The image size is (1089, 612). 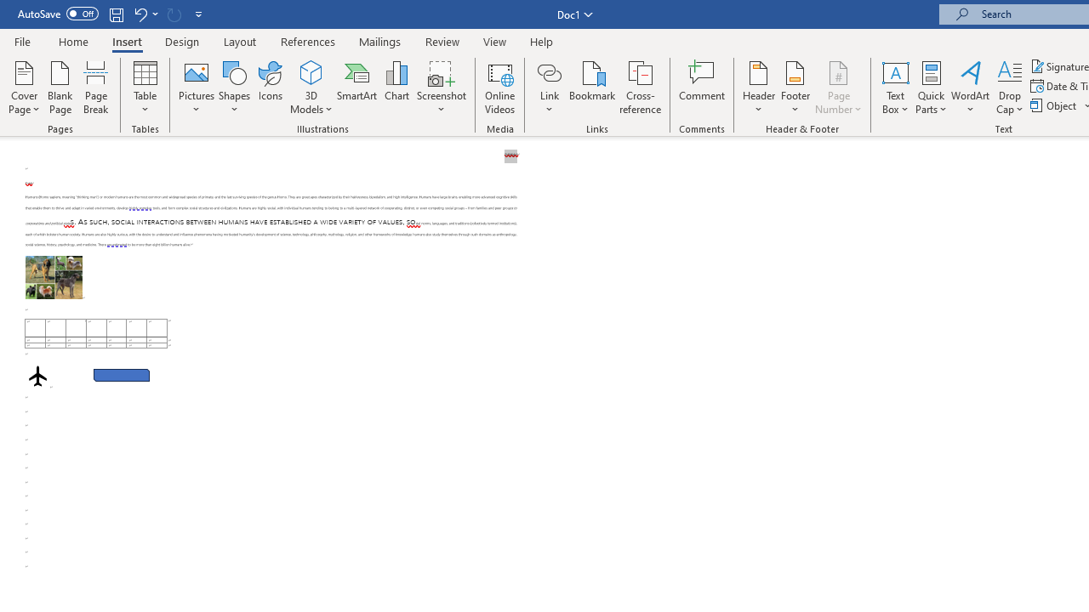 I want to click on Comment, so click(x=703, y=87).